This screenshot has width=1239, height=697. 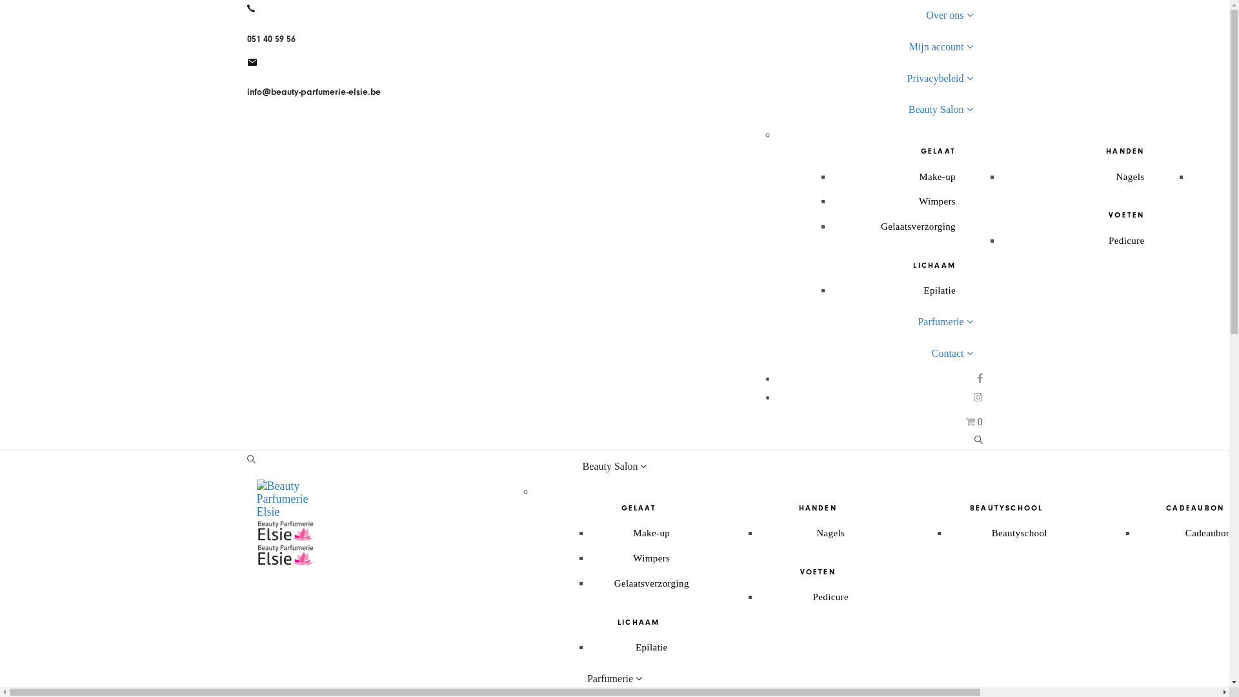 I want to click on Pedicure, so click(x=831, y=597).